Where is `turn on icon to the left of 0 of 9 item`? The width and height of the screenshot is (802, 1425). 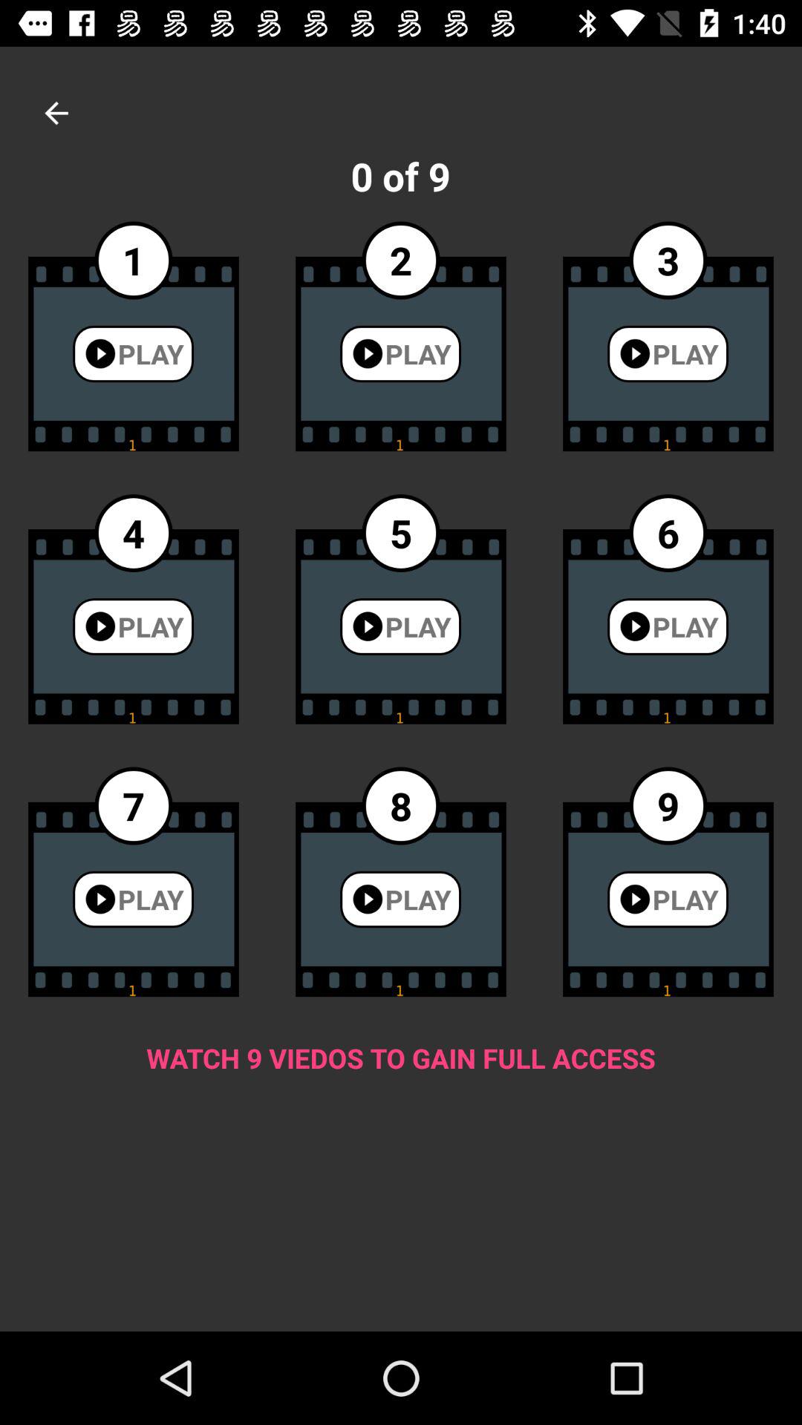 turn on icon to the left of 0 of 9 item is located at coordinates (56, 113).